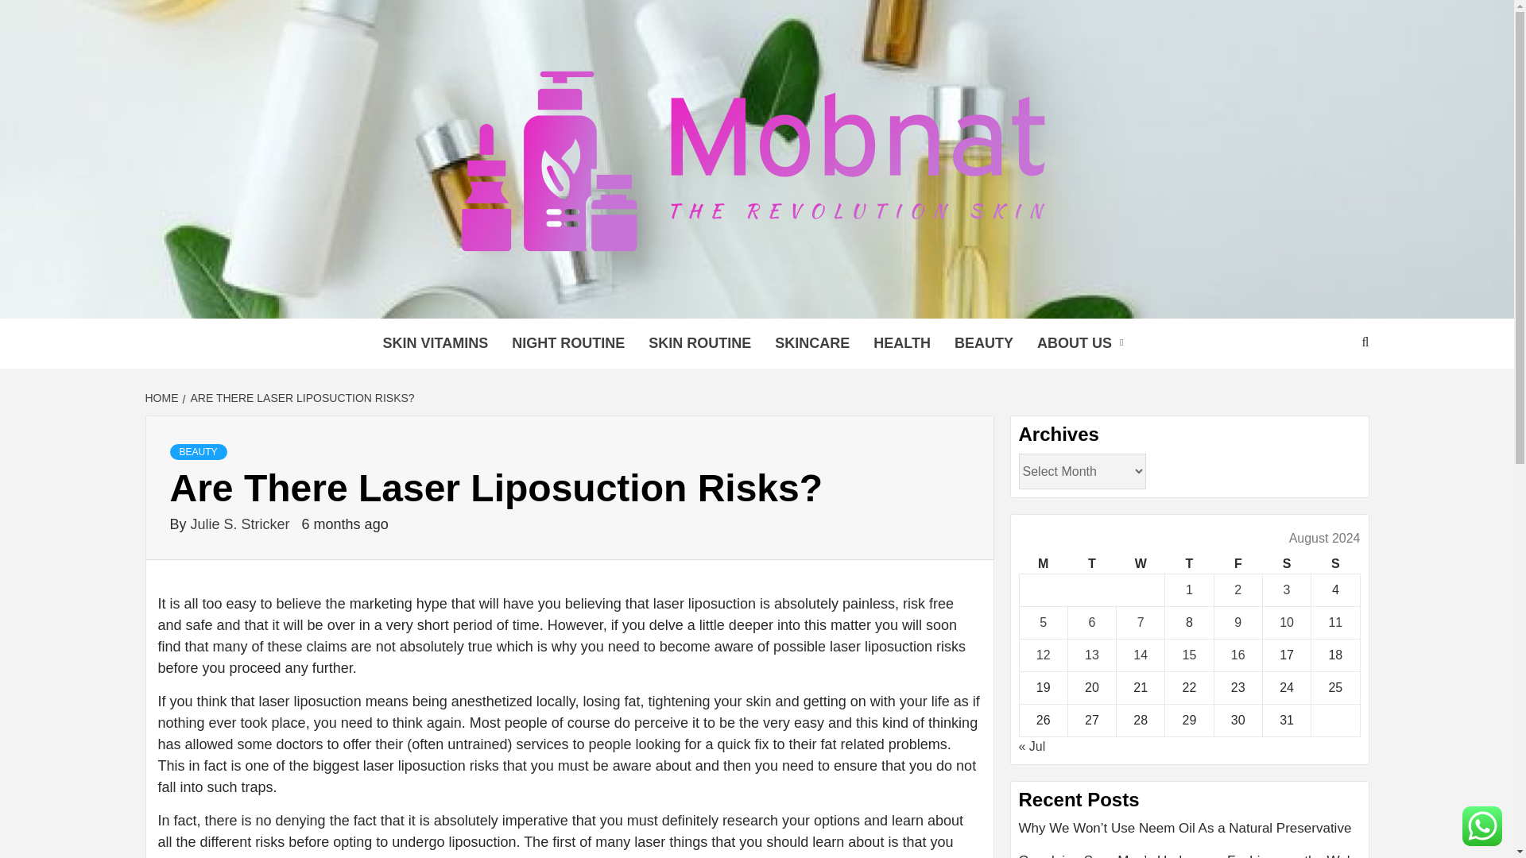  I want to click on SKINCARE, so click(812, 343).